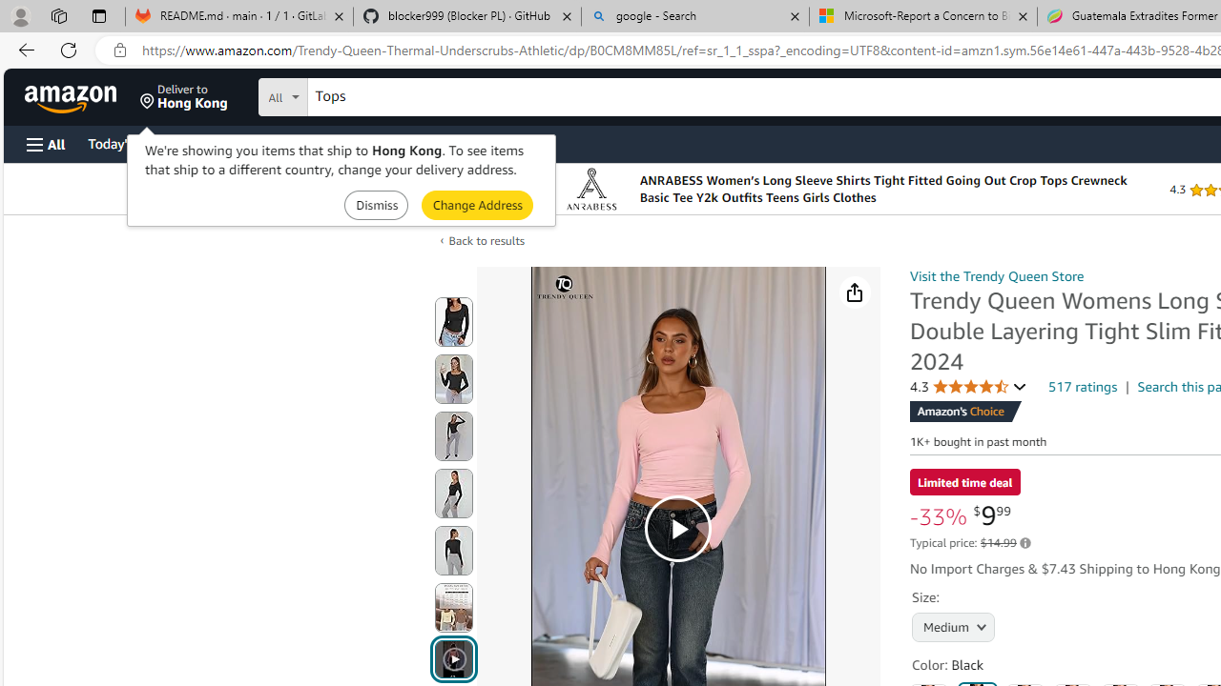 The height and width of the screenshot is (686, 1221). What do you see at coordinates (591, 189) in the screenshot?
I see `Logo` at bounding box center [591, 189].